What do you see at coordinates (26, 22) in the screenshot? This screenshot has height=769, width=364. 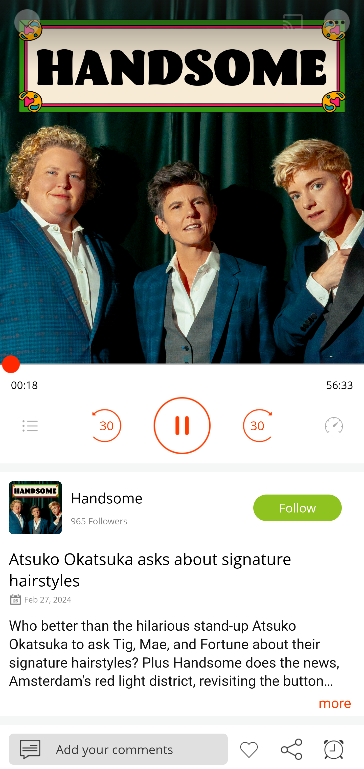 I see `Back` at bounding box center [26, 22].